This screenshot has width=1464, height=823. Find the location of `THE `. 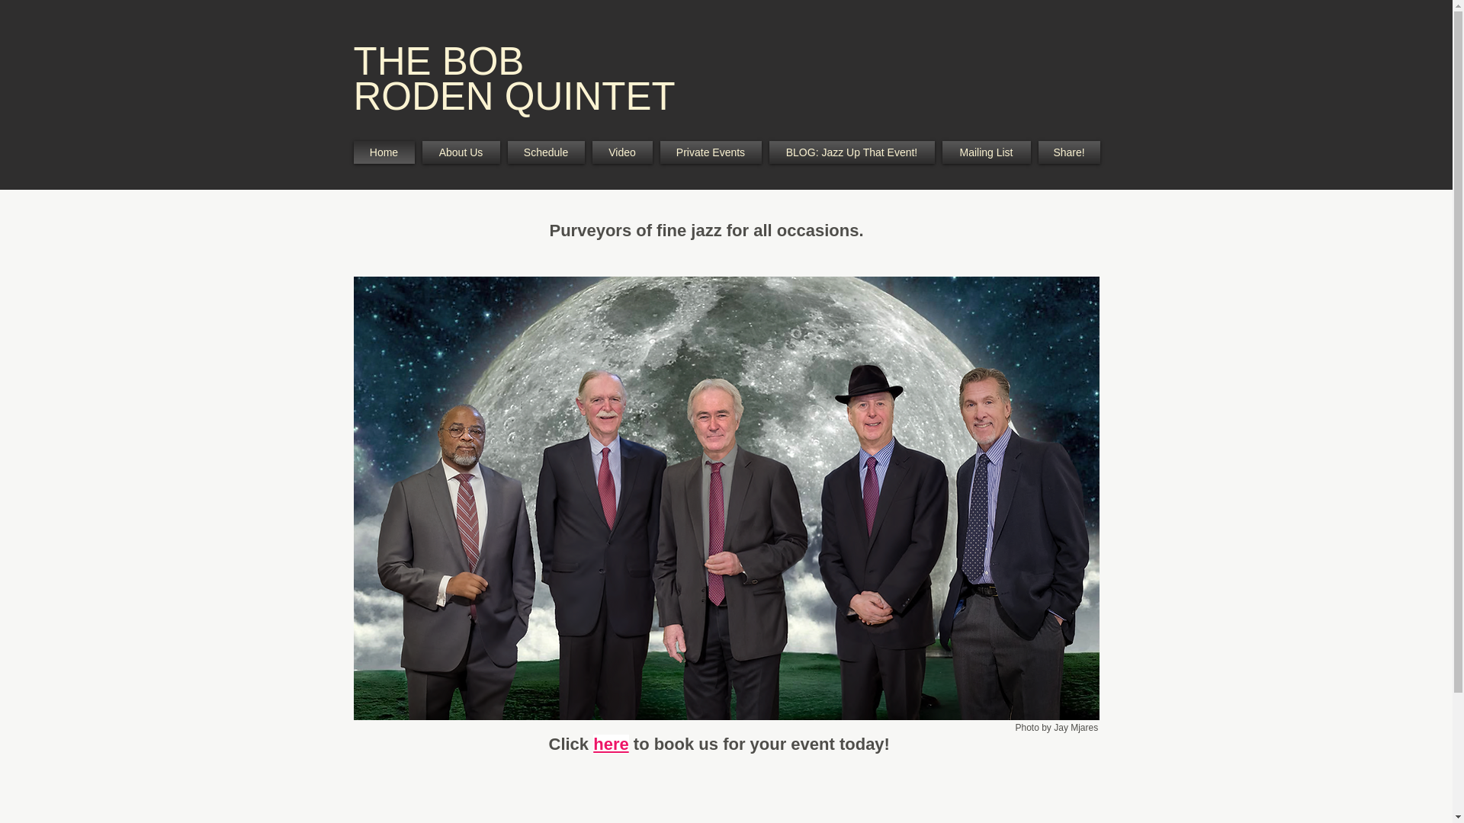

THE  is located at coordinates (398, 61).